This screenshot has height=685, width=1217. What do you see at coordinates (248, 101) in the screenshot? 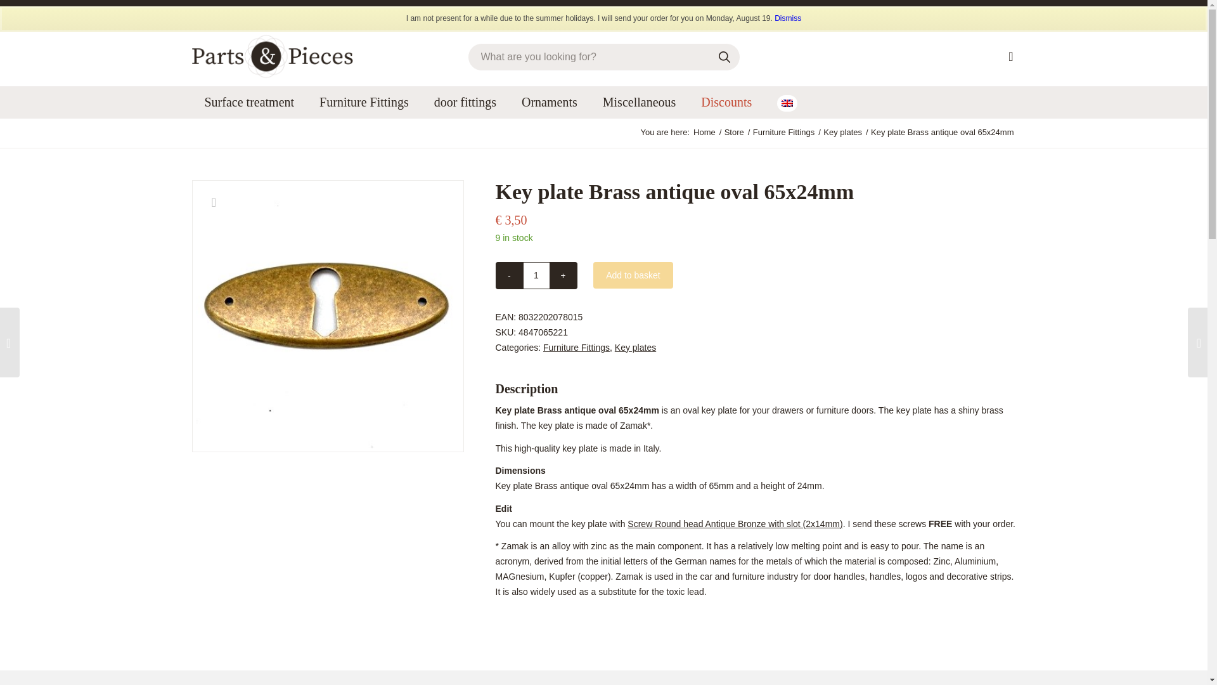
I see `Surface treatment` at bounding box center [248, 101].